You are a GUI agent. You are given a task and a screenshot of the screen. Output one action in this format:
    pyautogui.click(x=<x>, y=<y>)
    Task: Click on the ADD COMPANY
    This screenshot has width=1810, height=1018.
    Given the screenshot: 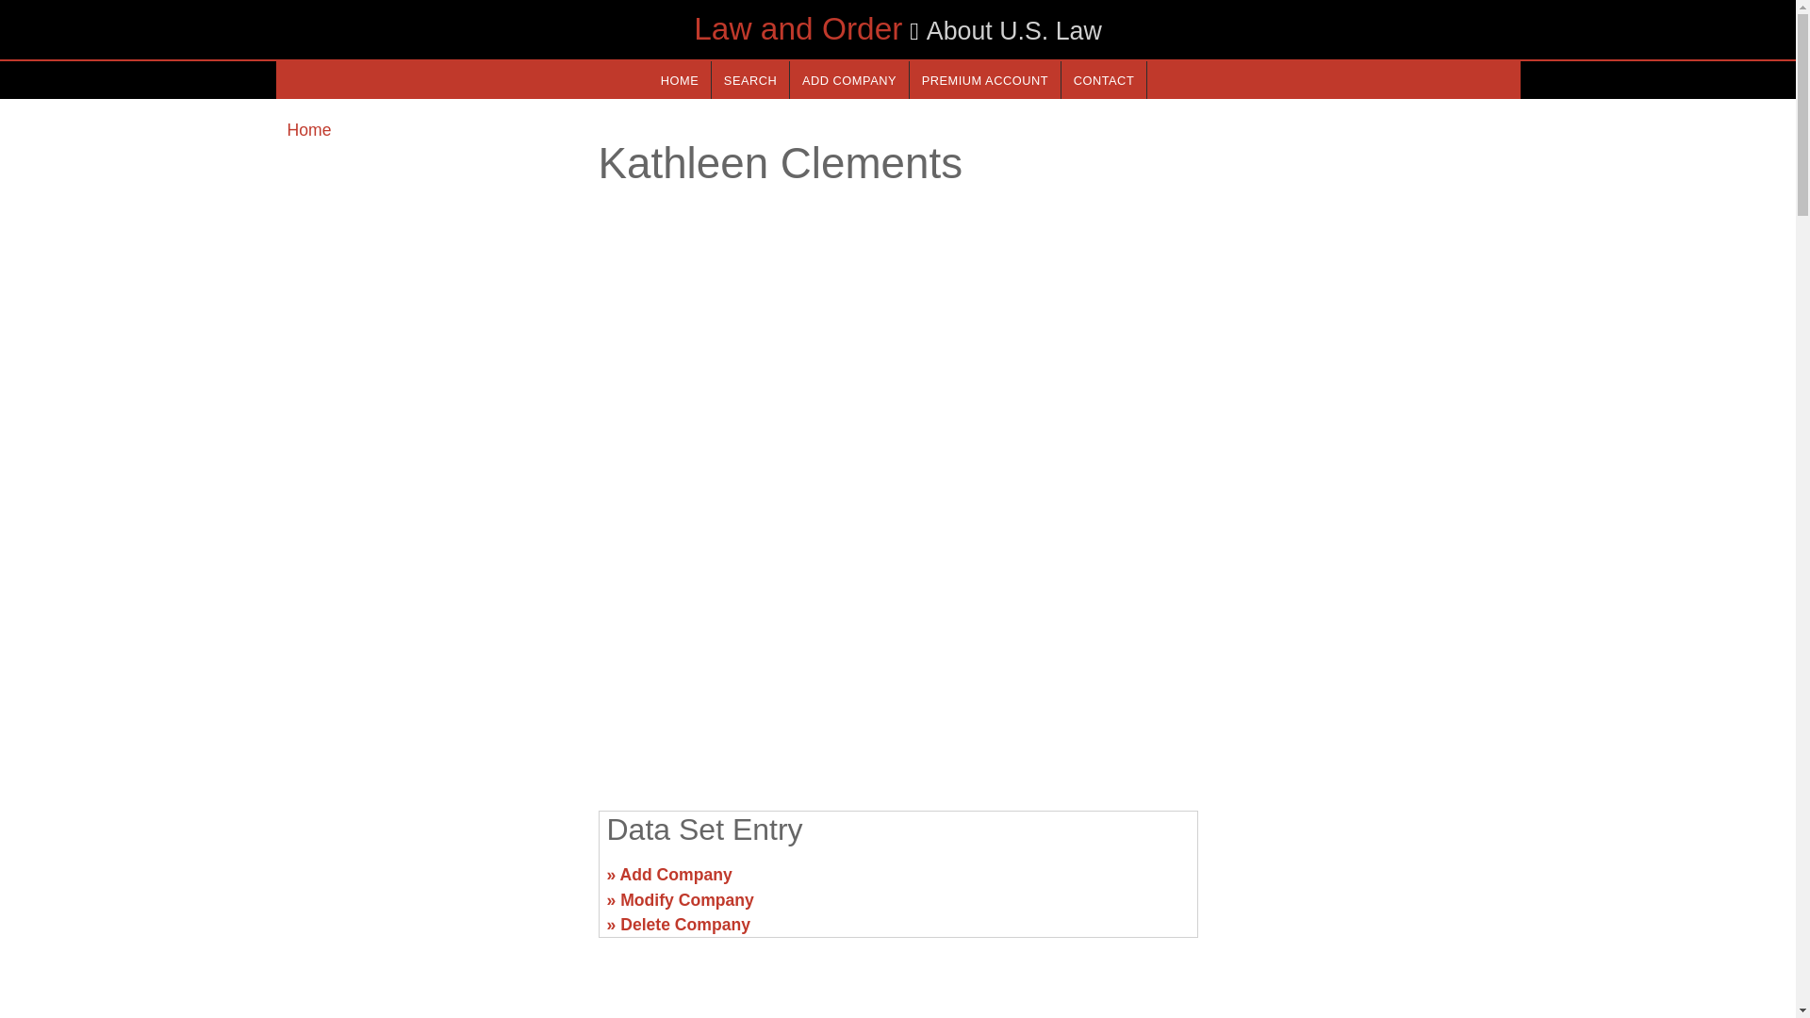 What is the action you would take?
    pyautogui.click(x=848, y=79)
    